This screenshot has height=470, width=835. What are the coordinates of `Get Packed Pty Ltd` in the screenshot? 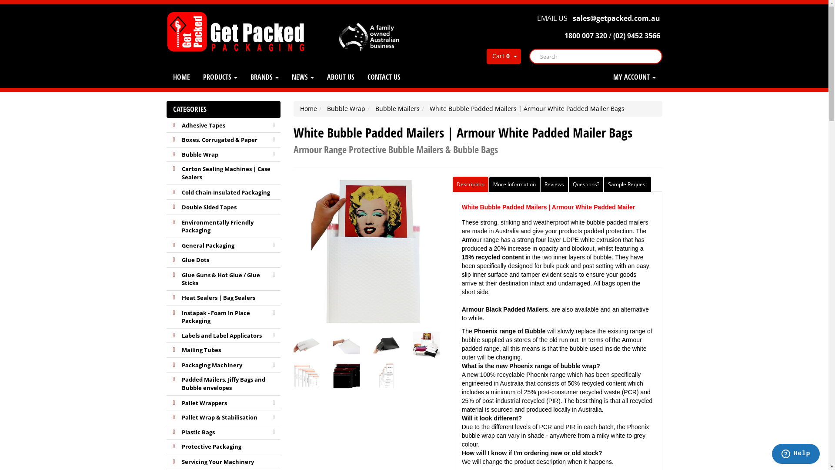 It's located at (238, 31).